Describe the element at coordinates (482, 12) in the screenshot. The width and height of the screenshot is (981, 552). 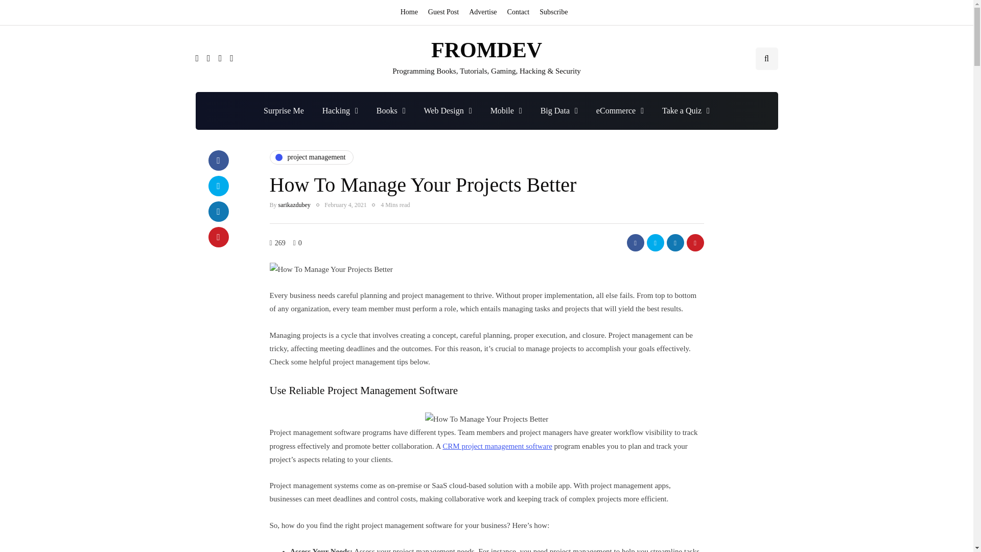
I see `Advertise` at that location.